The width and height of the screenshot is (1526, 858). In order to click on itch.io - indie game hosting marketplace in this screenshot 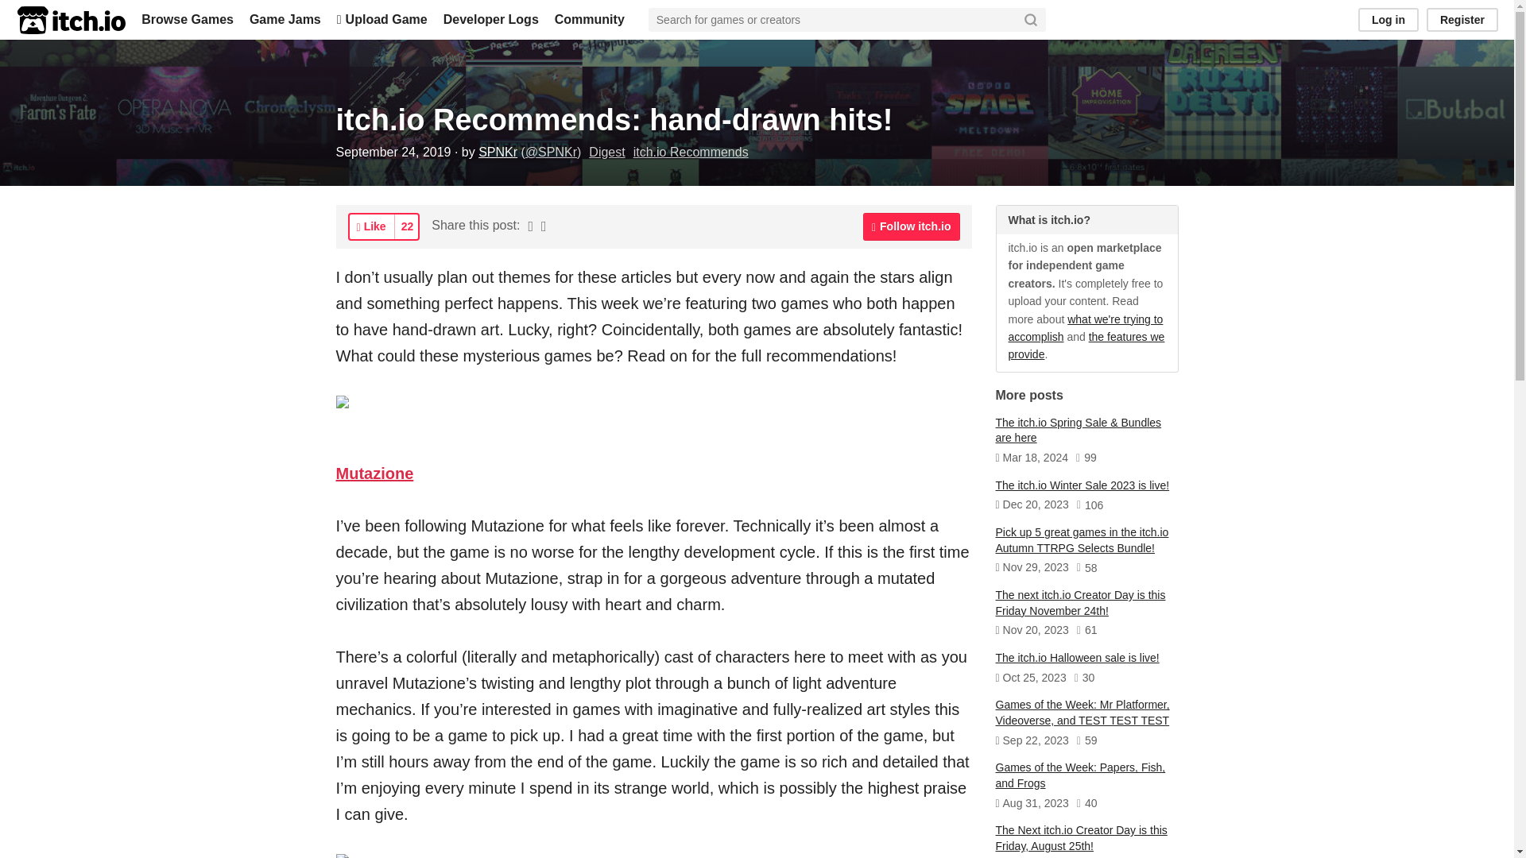, I will do `click(71, 20)`.